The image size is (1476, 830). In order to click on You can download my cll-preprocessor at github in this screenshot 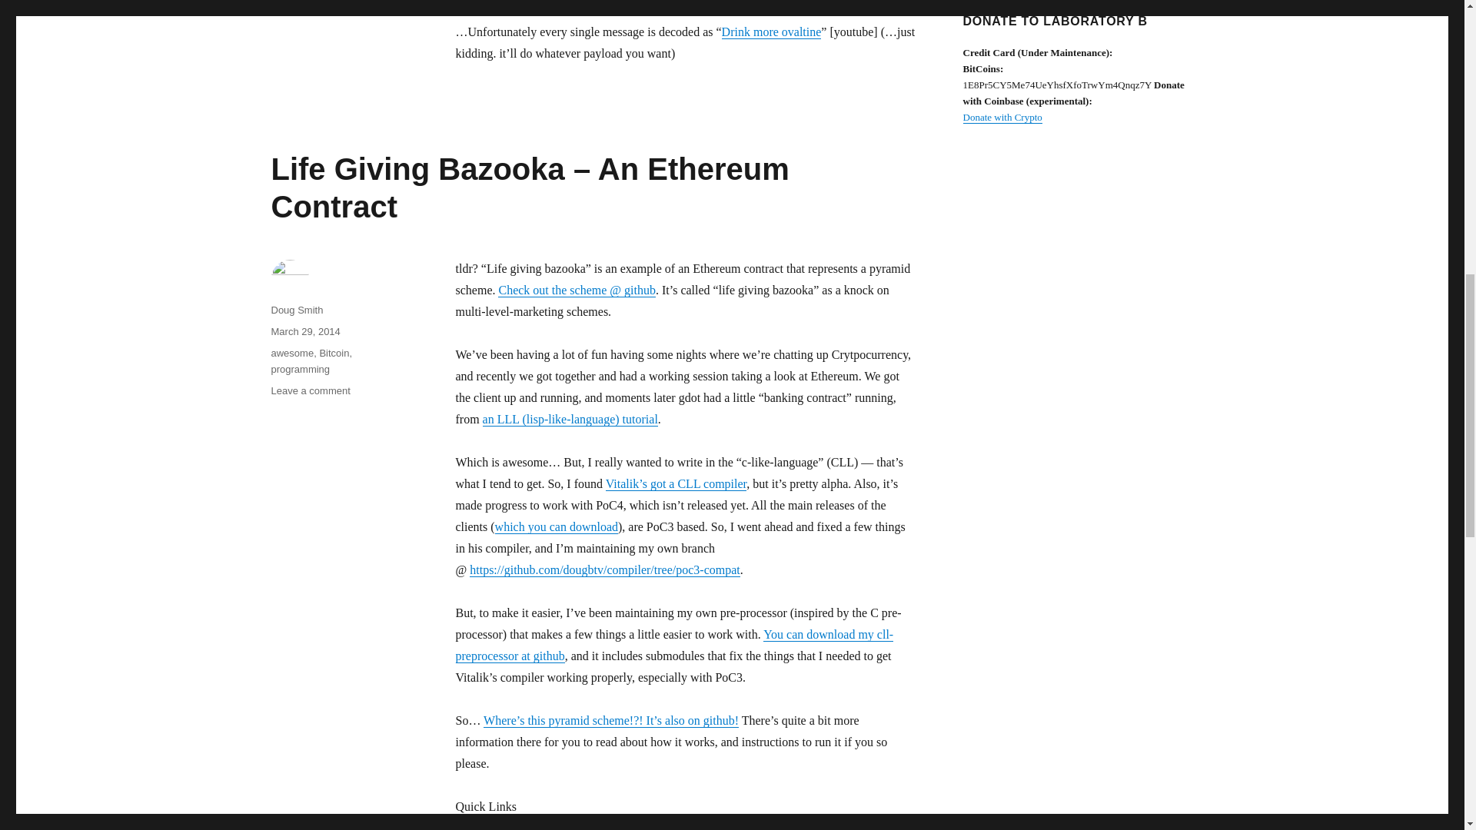, I will do `click(673, 644)`.